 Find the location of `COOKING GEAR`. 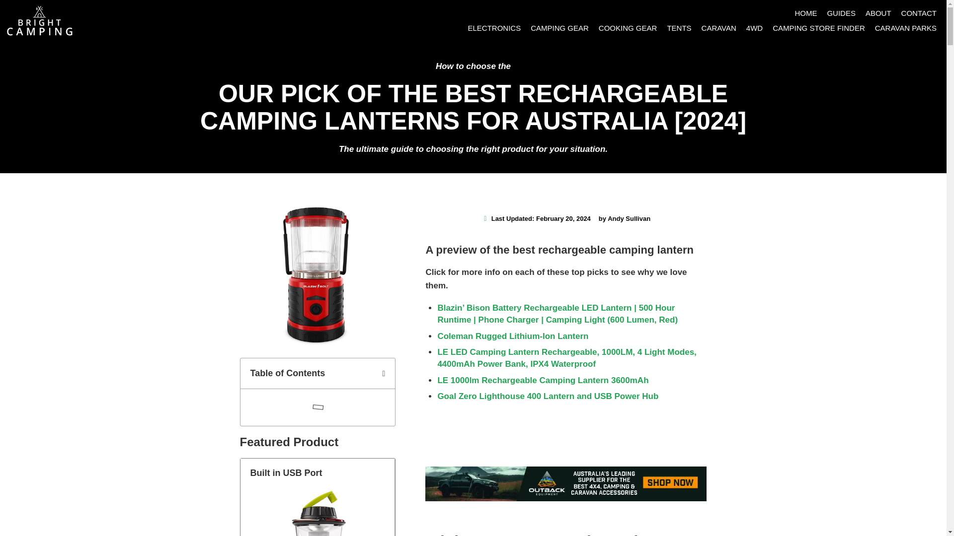

COOKING GEAR is located at coordinates (628, 28).